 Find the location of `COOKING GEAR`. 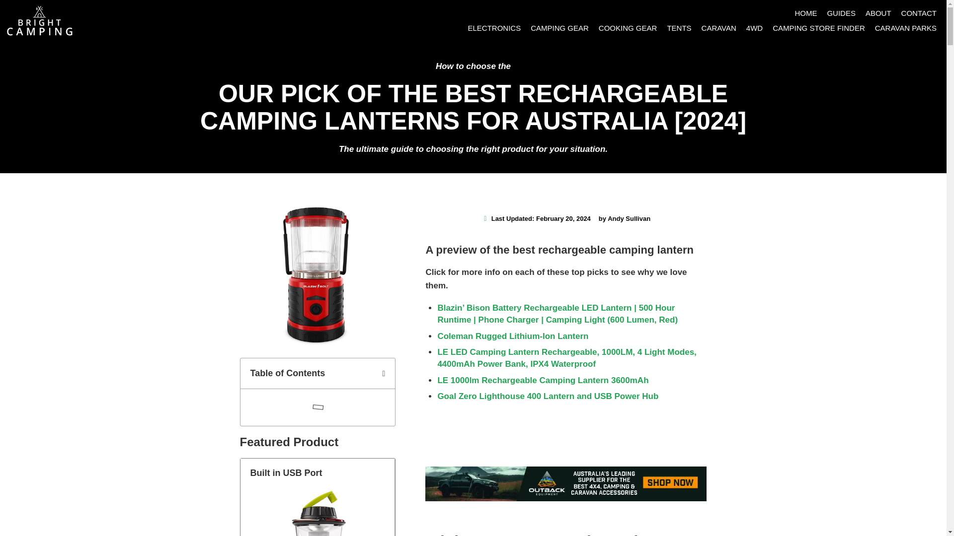

COOKING GEAR is located at coordinates (628, 28).